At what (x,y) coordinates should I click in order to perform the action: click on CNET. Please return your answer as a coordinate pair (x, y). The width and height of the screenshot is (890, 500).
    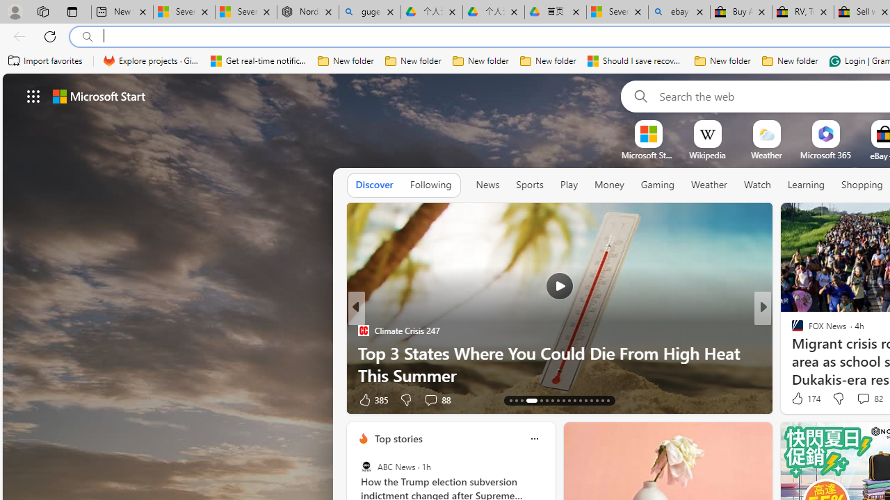
    Looking at the image, I should click on (791, 353).